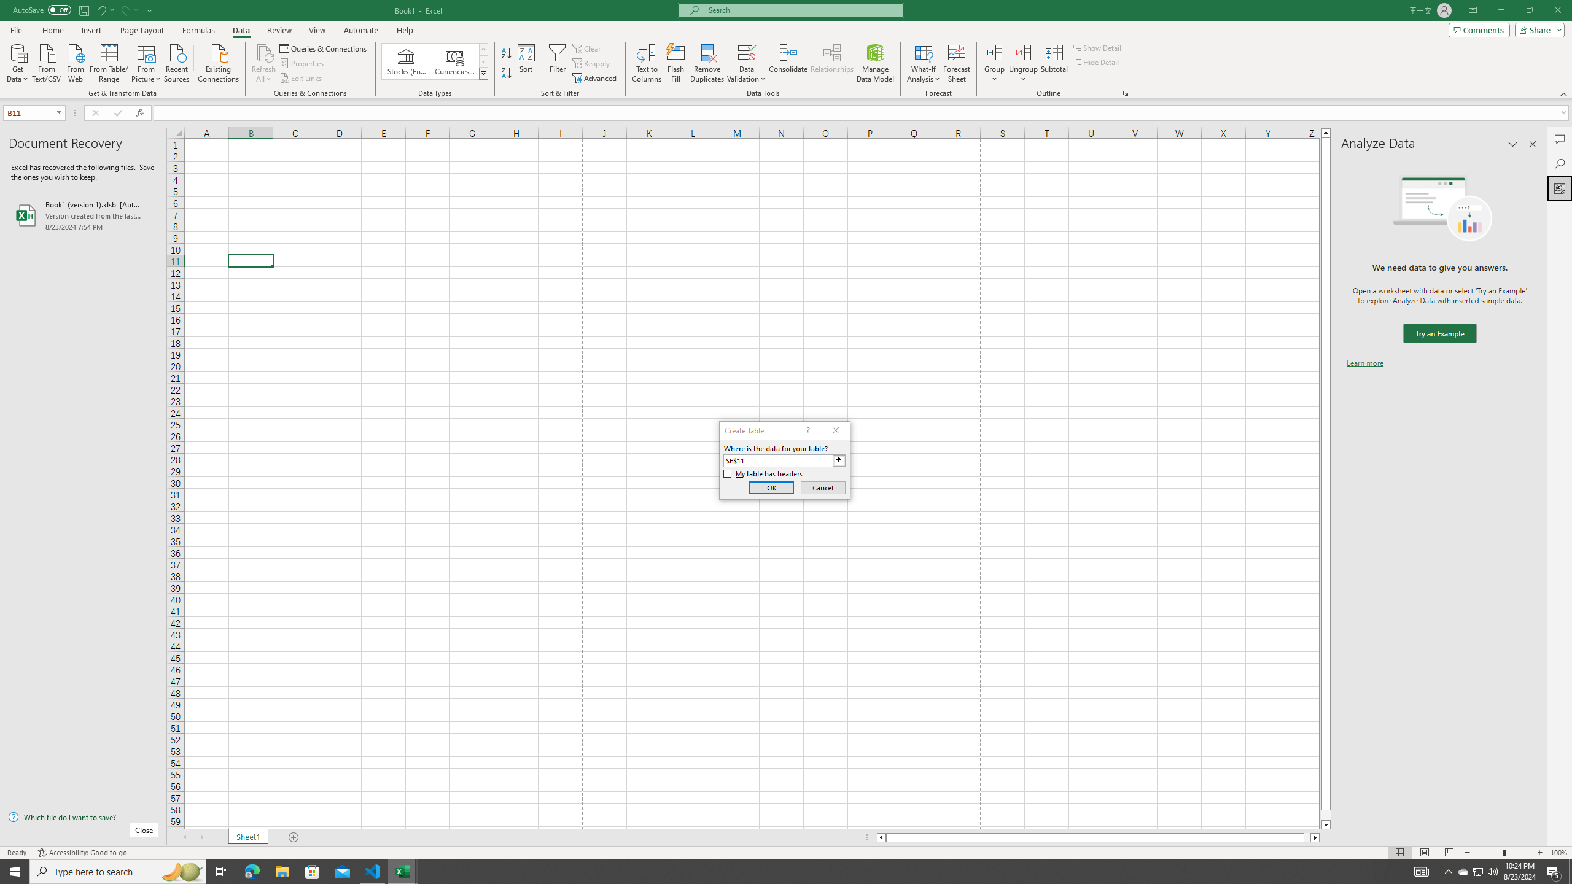 This screenshot has height=884, width=1572. I want to click on Redo, so click(129, 10).